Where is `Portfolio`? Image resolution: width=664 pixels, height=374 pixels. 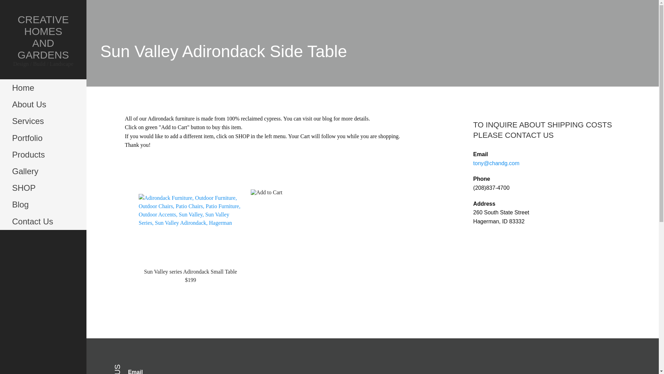 Portfolio is located at coordinates (43, 138).